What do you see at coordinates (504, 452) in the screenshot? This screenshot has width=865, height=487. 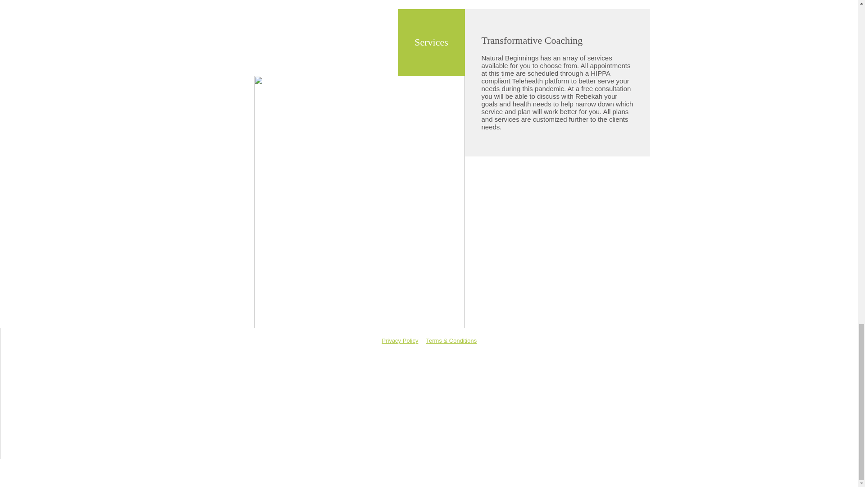 I see `Wix.com` at bounding box center [504, 452].